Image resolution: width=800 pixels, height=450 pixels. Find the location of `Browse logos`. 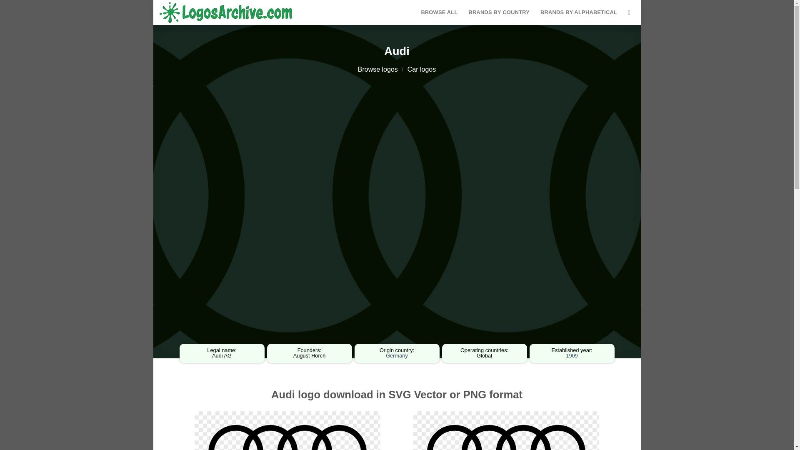

Browse logos is located at coordinates (377, 69).